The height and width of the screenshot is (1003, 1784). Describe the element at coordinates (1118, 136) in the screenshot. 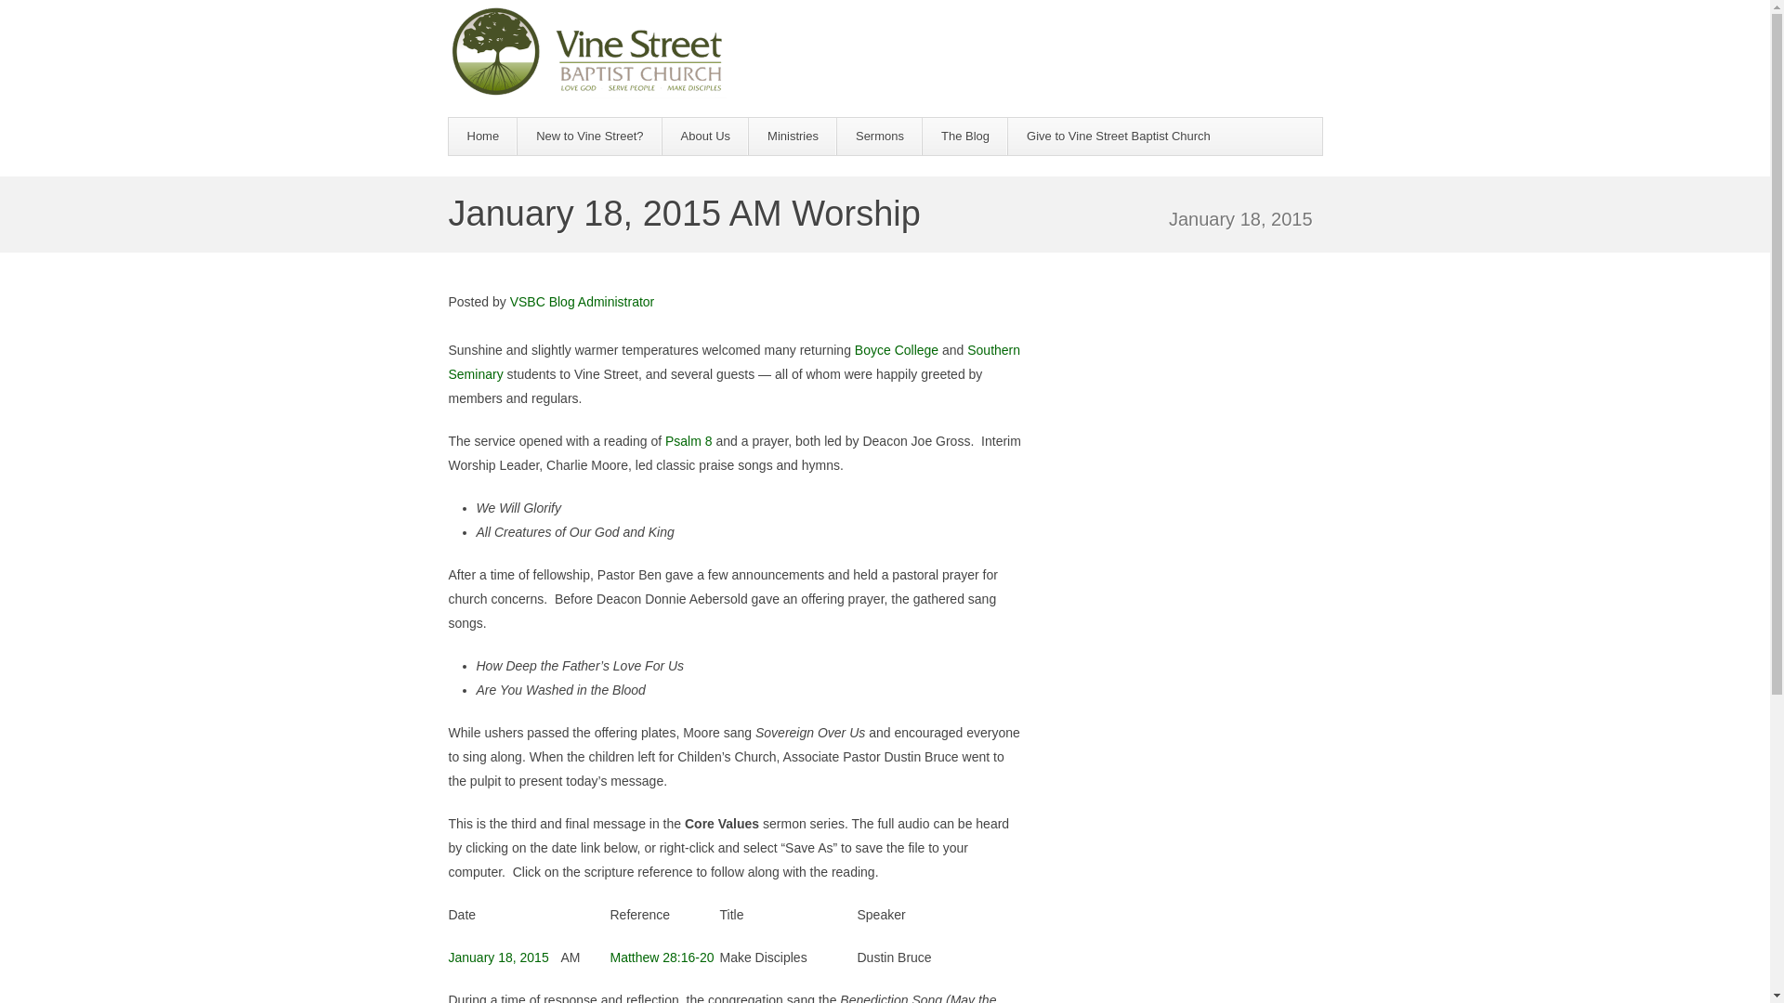

I see `Give to Vine Street Baptist Church` at that location.